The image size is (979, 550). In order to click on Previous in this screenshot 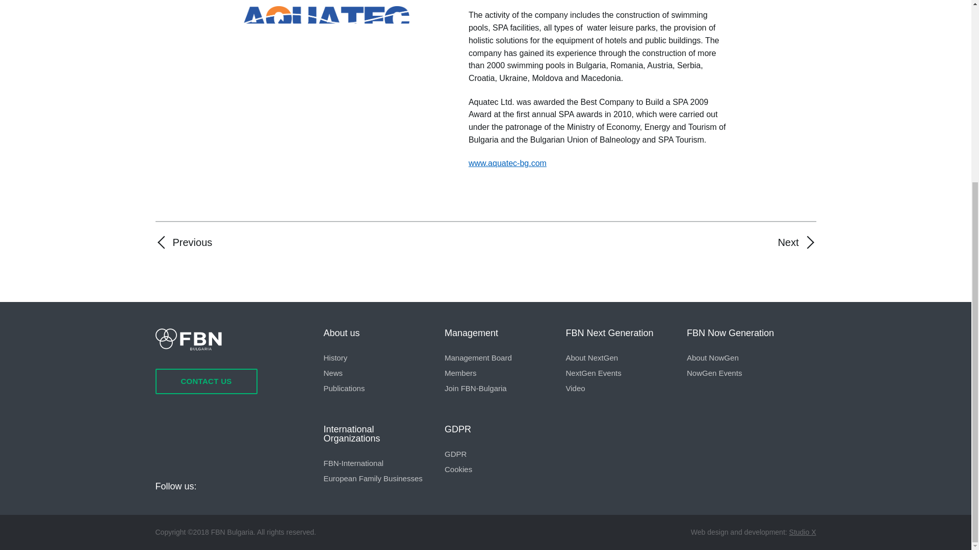, I will do `click(184, 242)`.